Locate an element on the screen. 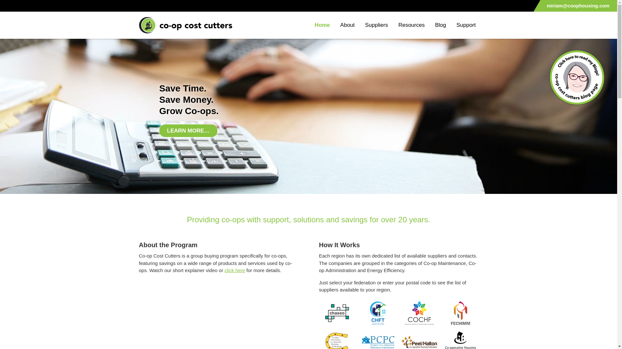 The width and height of the screenshot is (622, 349). YouTube video player is located at coordinates (218, 314).